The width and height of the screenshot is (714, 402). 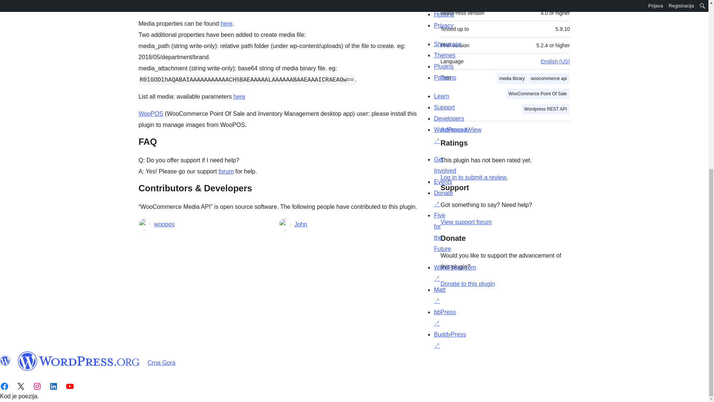 What do you see at coordinates (164, 224) in the screenshot?
I see `woopos` at bounding box center [164, 224].